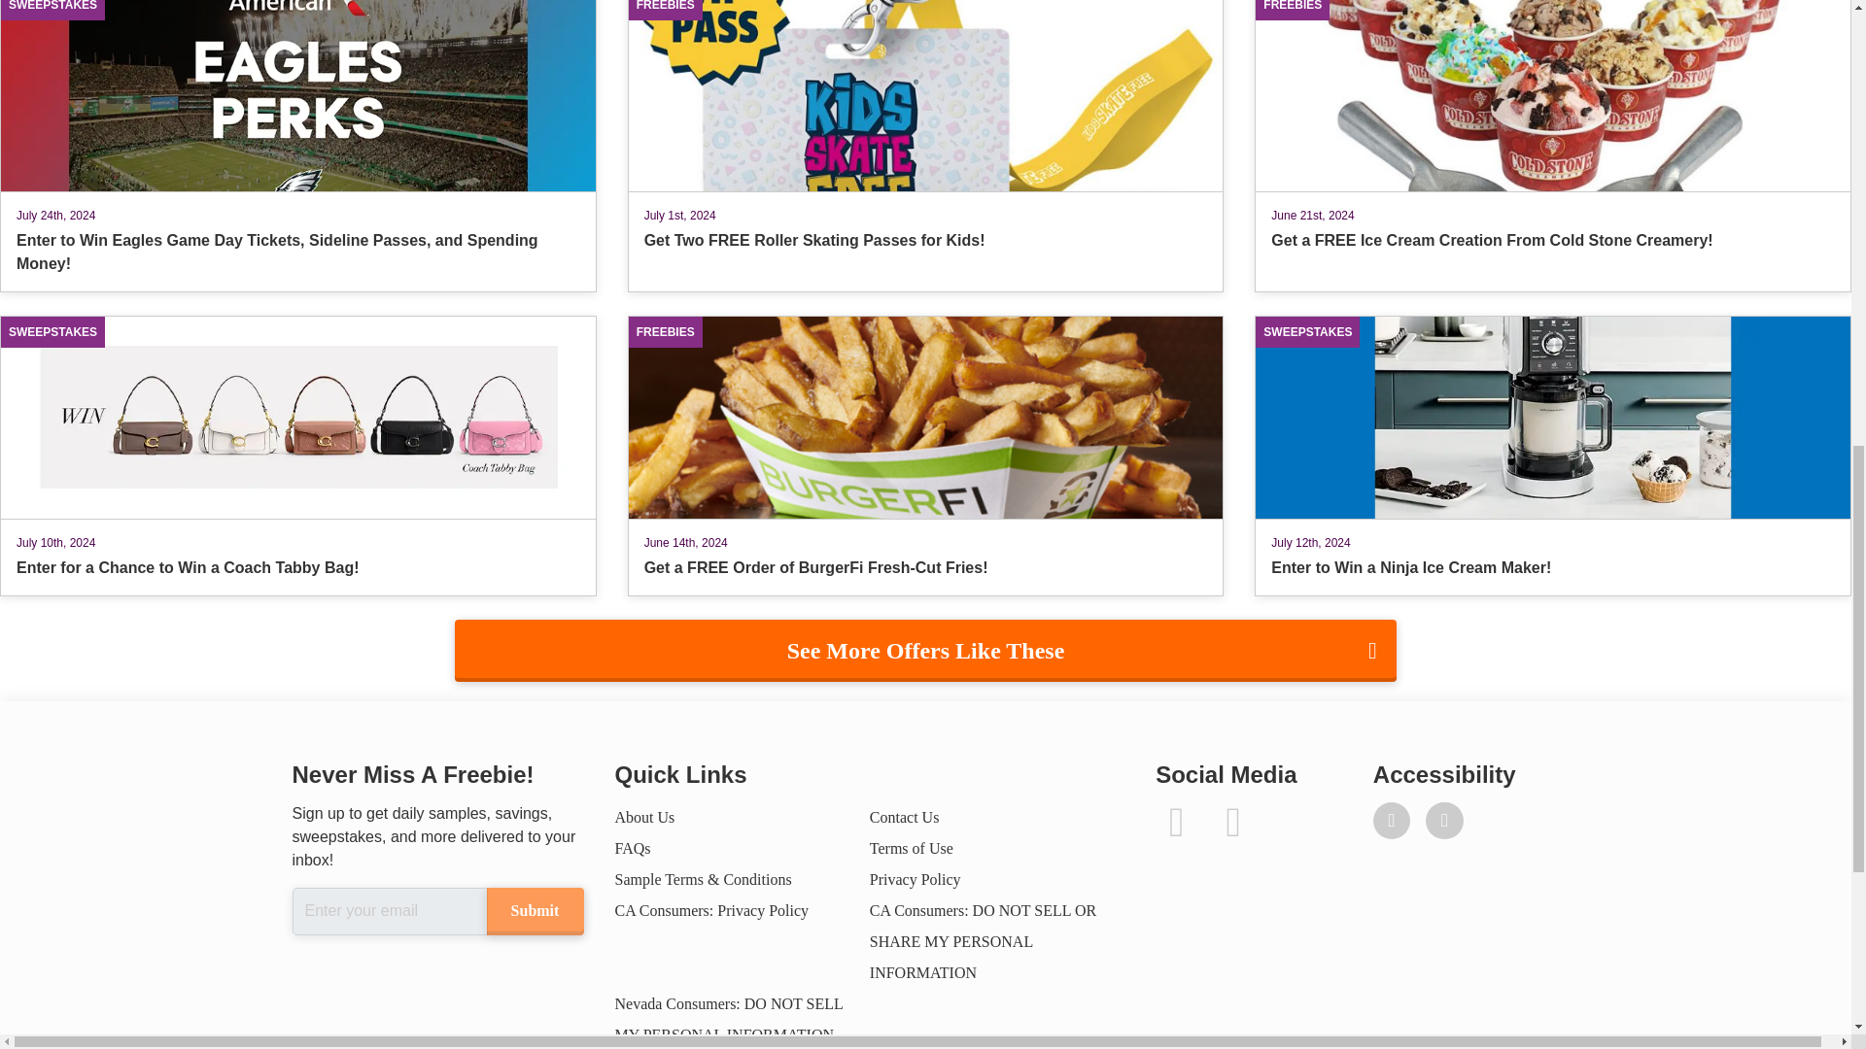 This screenshot has height=1049, width=1866. Describe the element at coordinates (925, 651) in the screenshot. I see `See More Offers Like These` at that location.